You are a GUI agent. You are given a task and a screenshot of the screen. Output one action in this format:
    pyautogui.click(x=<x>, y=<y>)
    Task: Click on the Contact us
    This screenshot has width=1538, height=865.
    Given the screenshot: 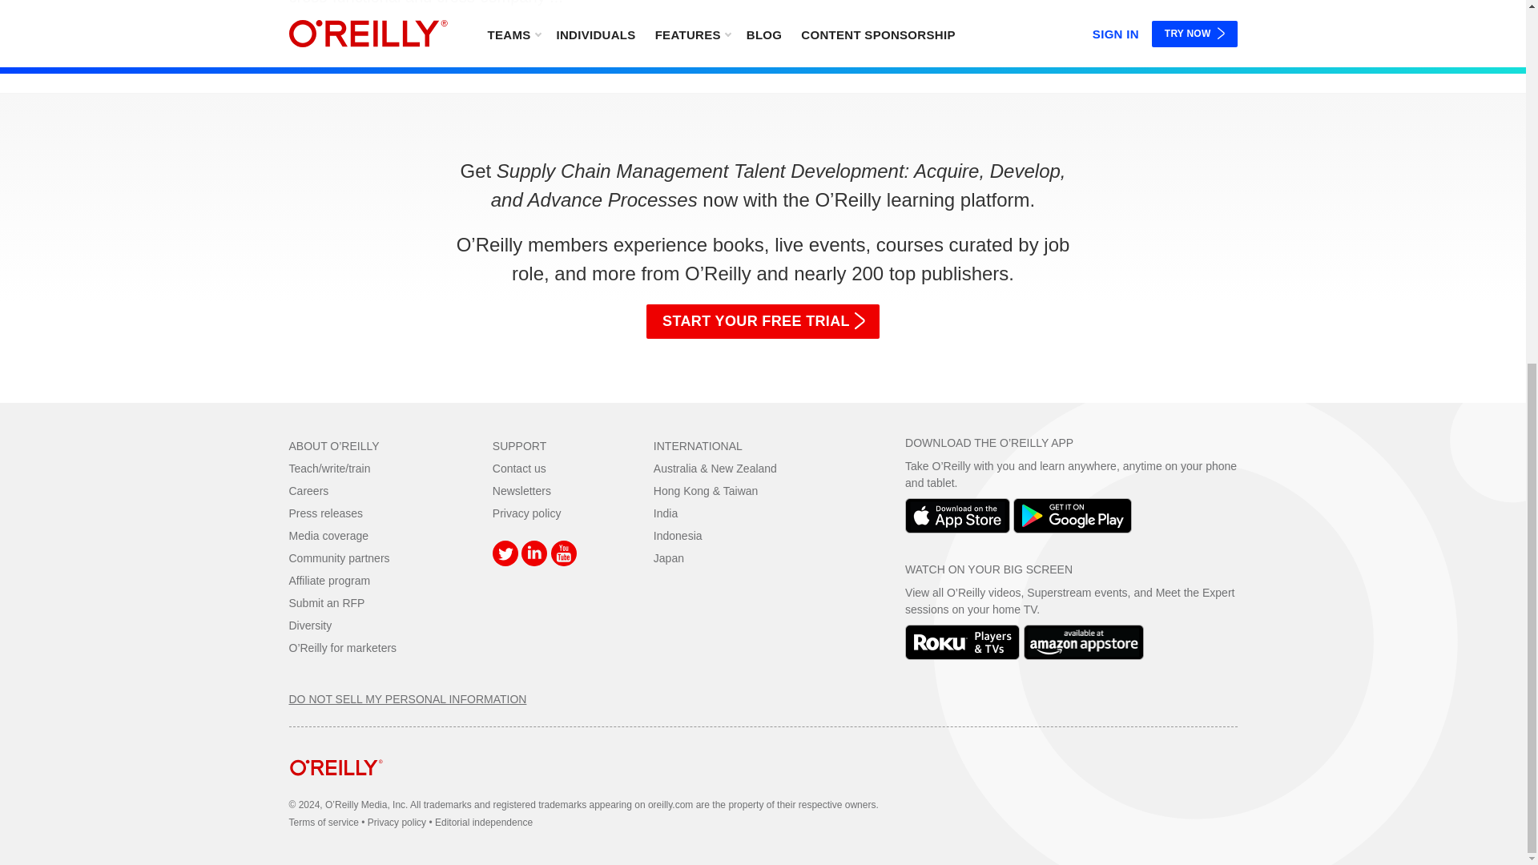 What is the action you would take?
    pyautogui.click(x=519, y=468)
    